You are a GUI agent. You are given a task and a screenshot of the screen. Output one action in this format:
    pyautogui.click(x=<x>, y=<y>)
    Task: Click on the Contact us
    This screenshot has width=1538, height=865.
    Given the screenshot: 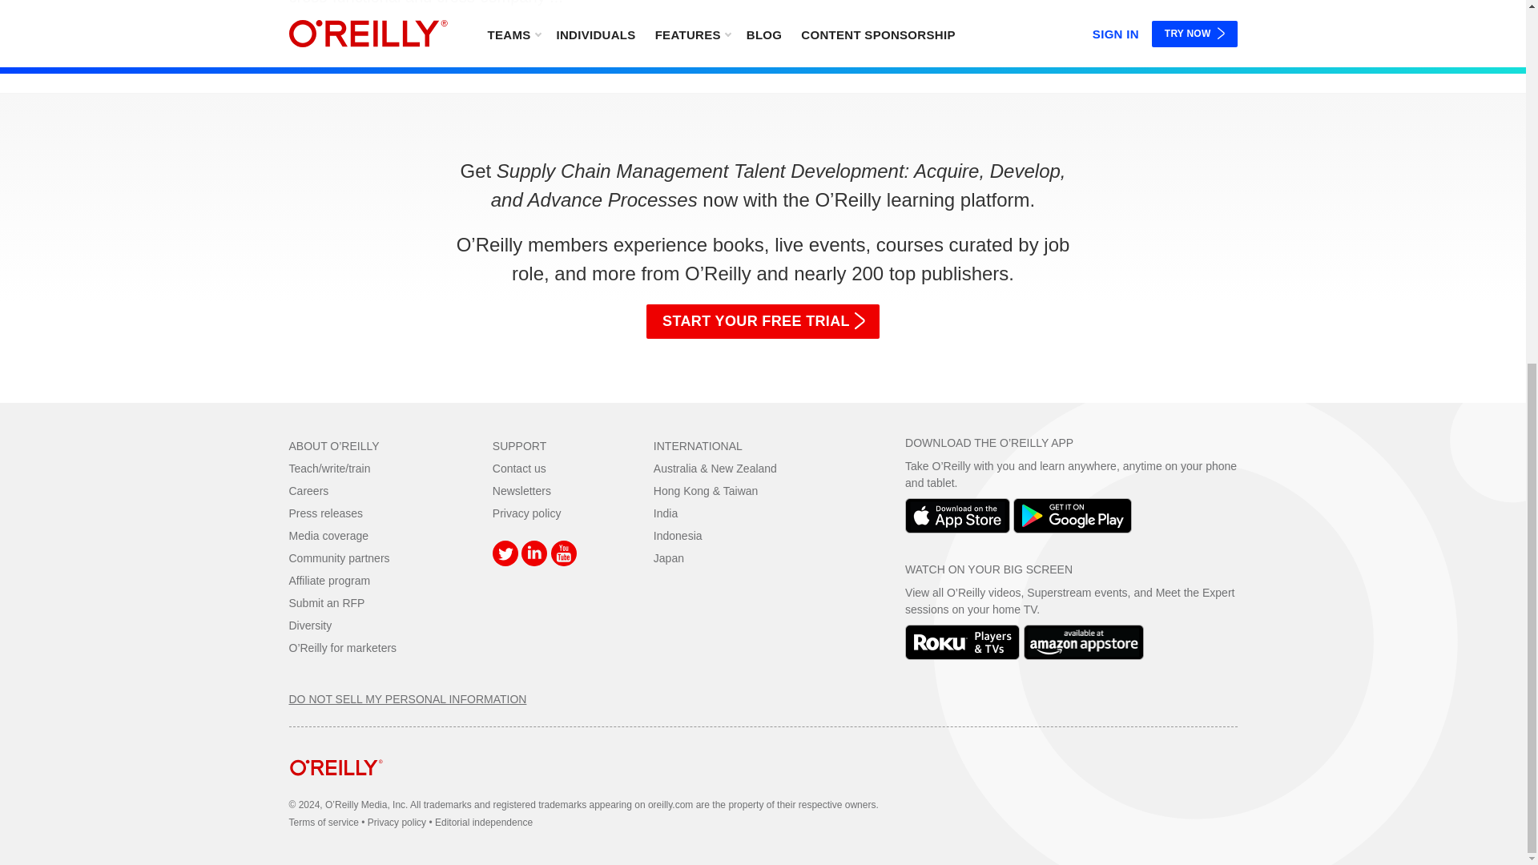 What is the action you would take?
    pyautogui.click(x=519, y=468)
    